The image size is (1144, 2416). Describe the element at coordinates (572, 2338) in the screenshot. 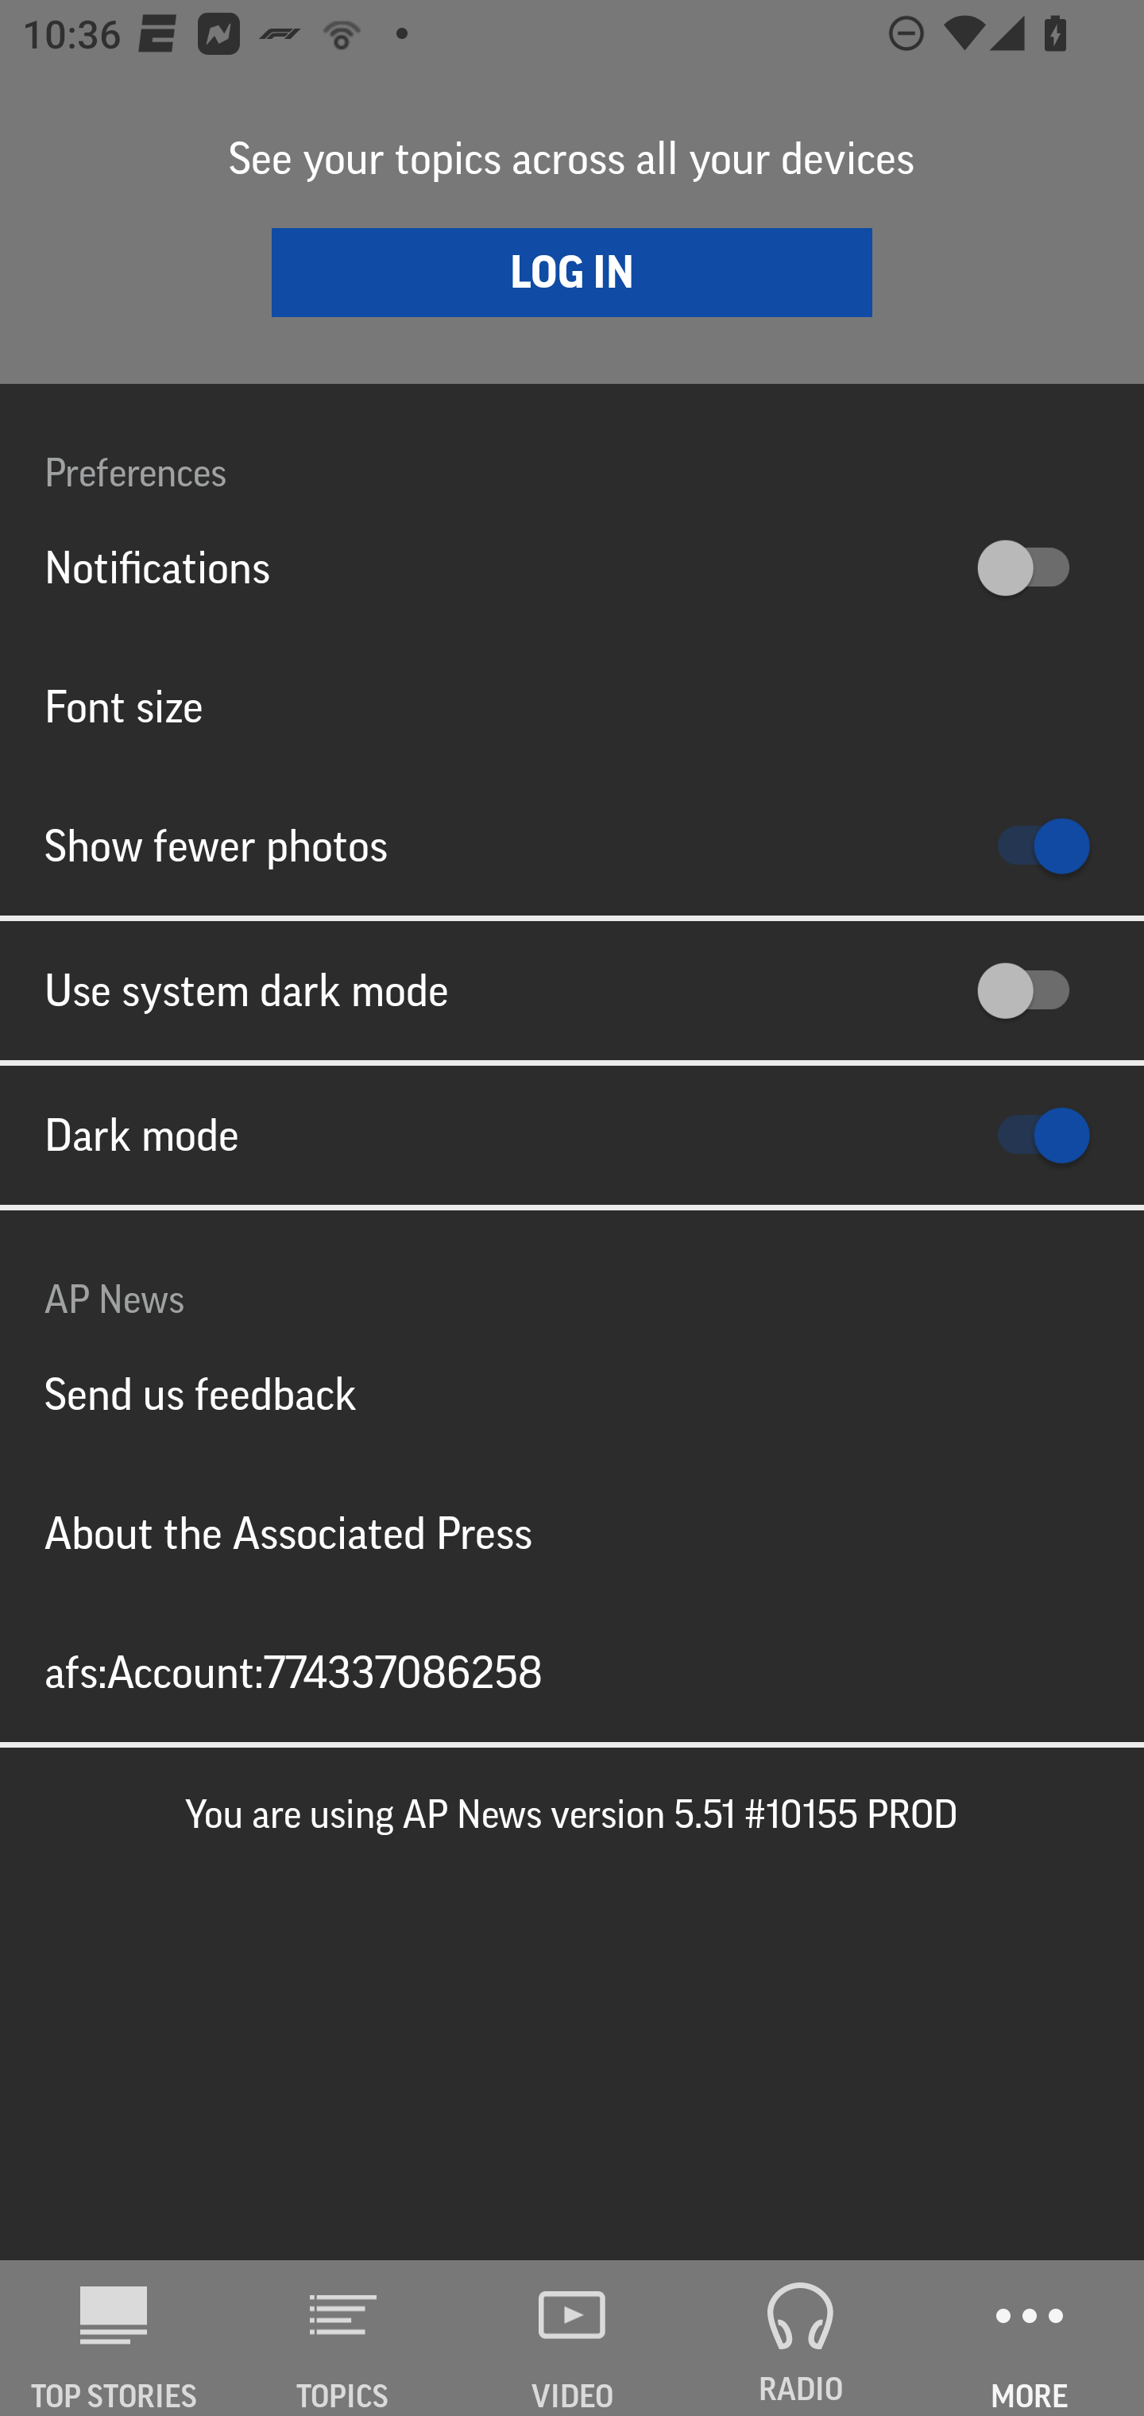

I see `VIDEO` at that location.